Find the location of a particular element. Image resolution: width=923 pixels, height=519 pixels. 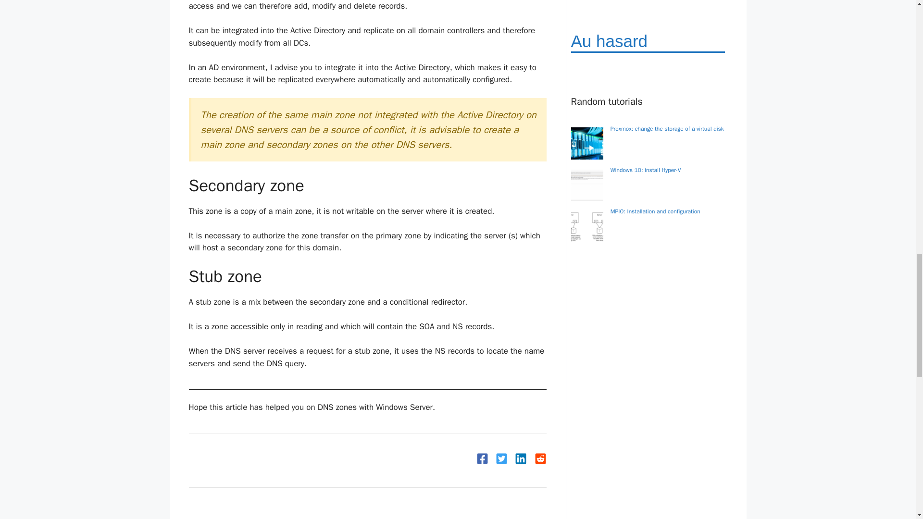

Share on Twitter is located at coordinates (502, 462).